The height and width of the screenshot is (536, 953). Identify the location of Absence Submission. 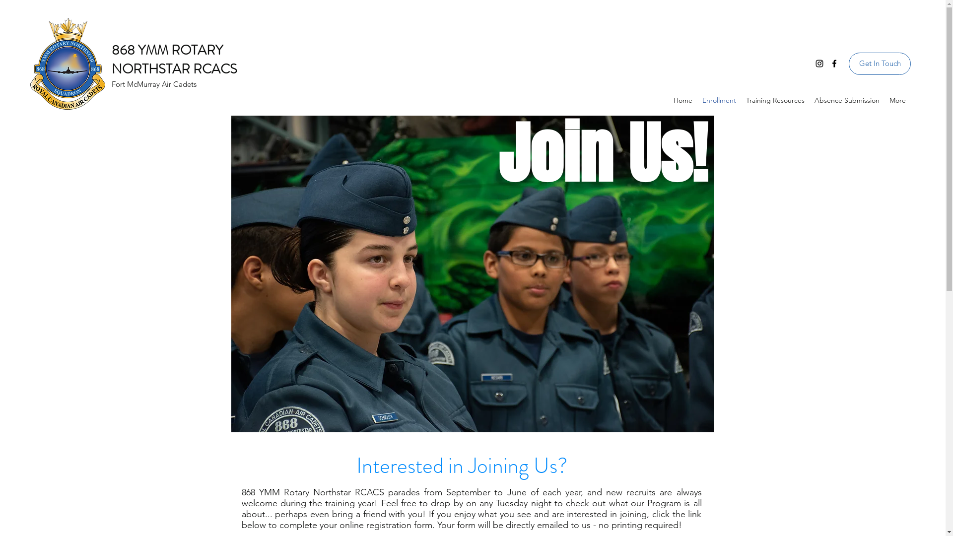
(847, 100).